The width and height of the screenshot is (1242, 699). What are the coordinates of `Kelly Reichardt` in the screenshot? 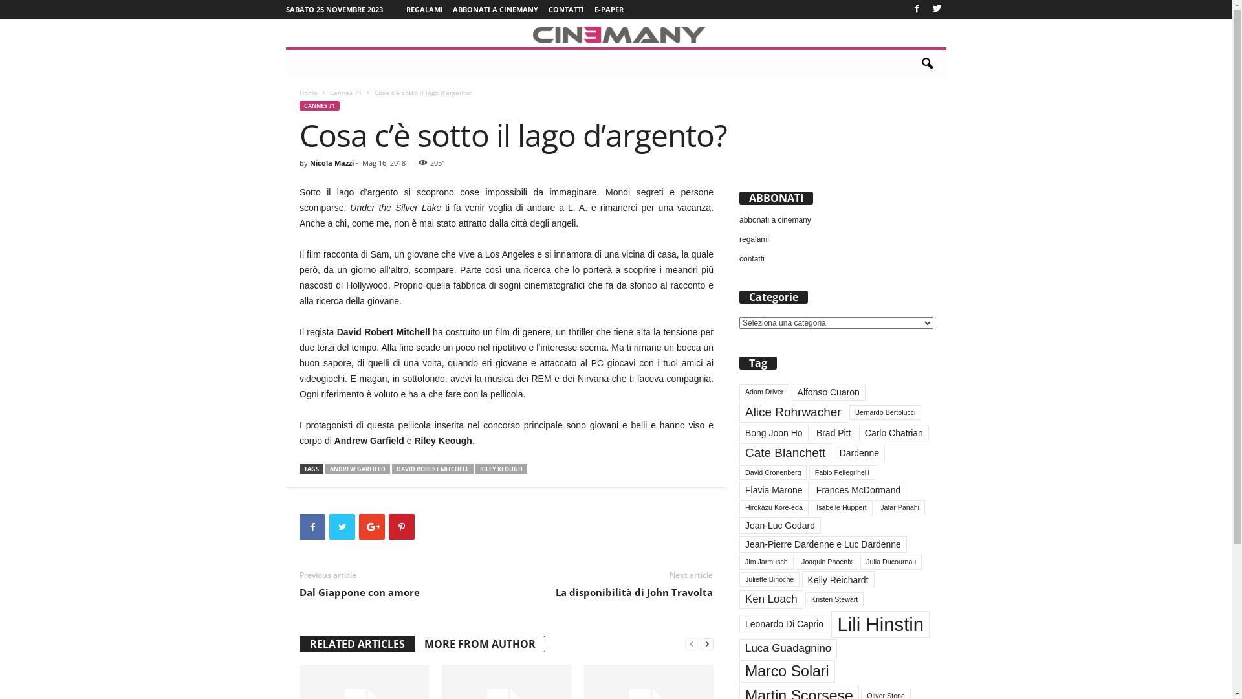 It's located at (838, 580).